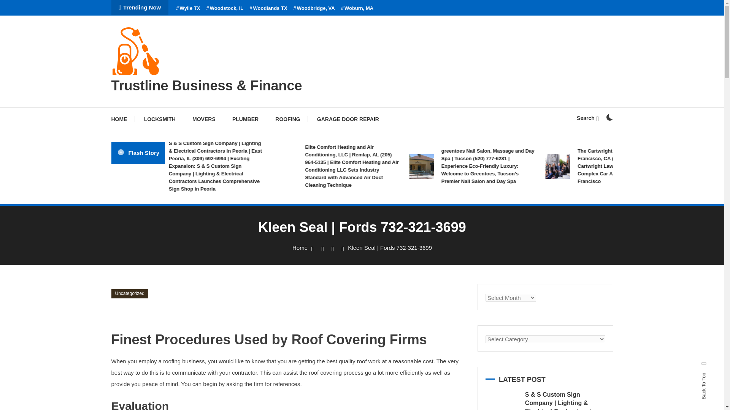 The height and width of the screenshot is (410, 730). Describe the element at coordinates (160, 119) in the screenshot. I see `LOCKSMITH` at that location.